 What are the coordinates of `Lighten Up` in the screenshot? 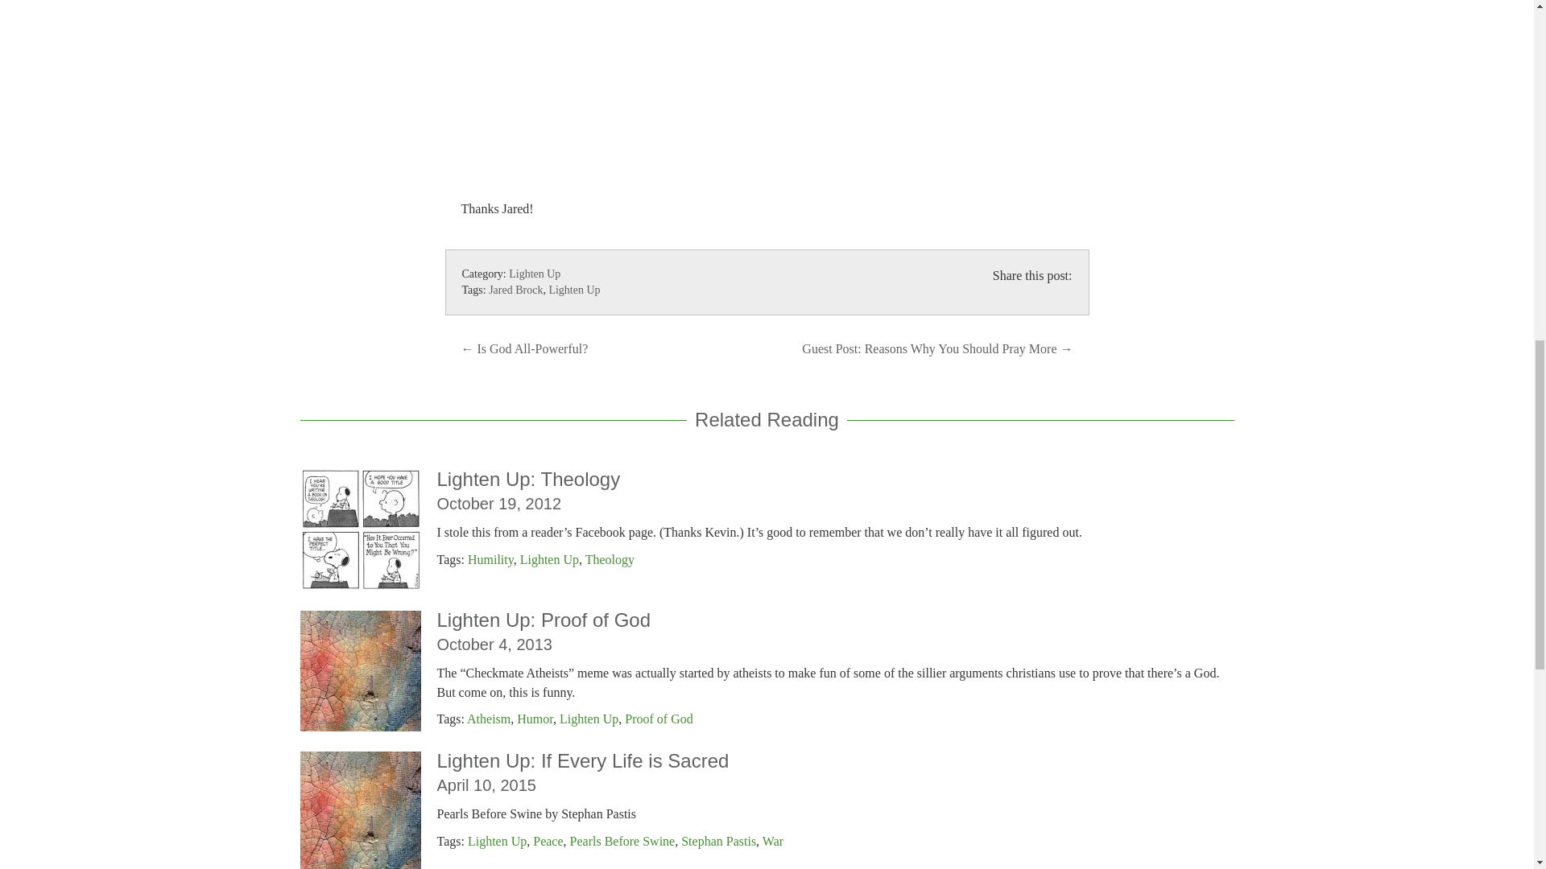 It's located at (534, 274).